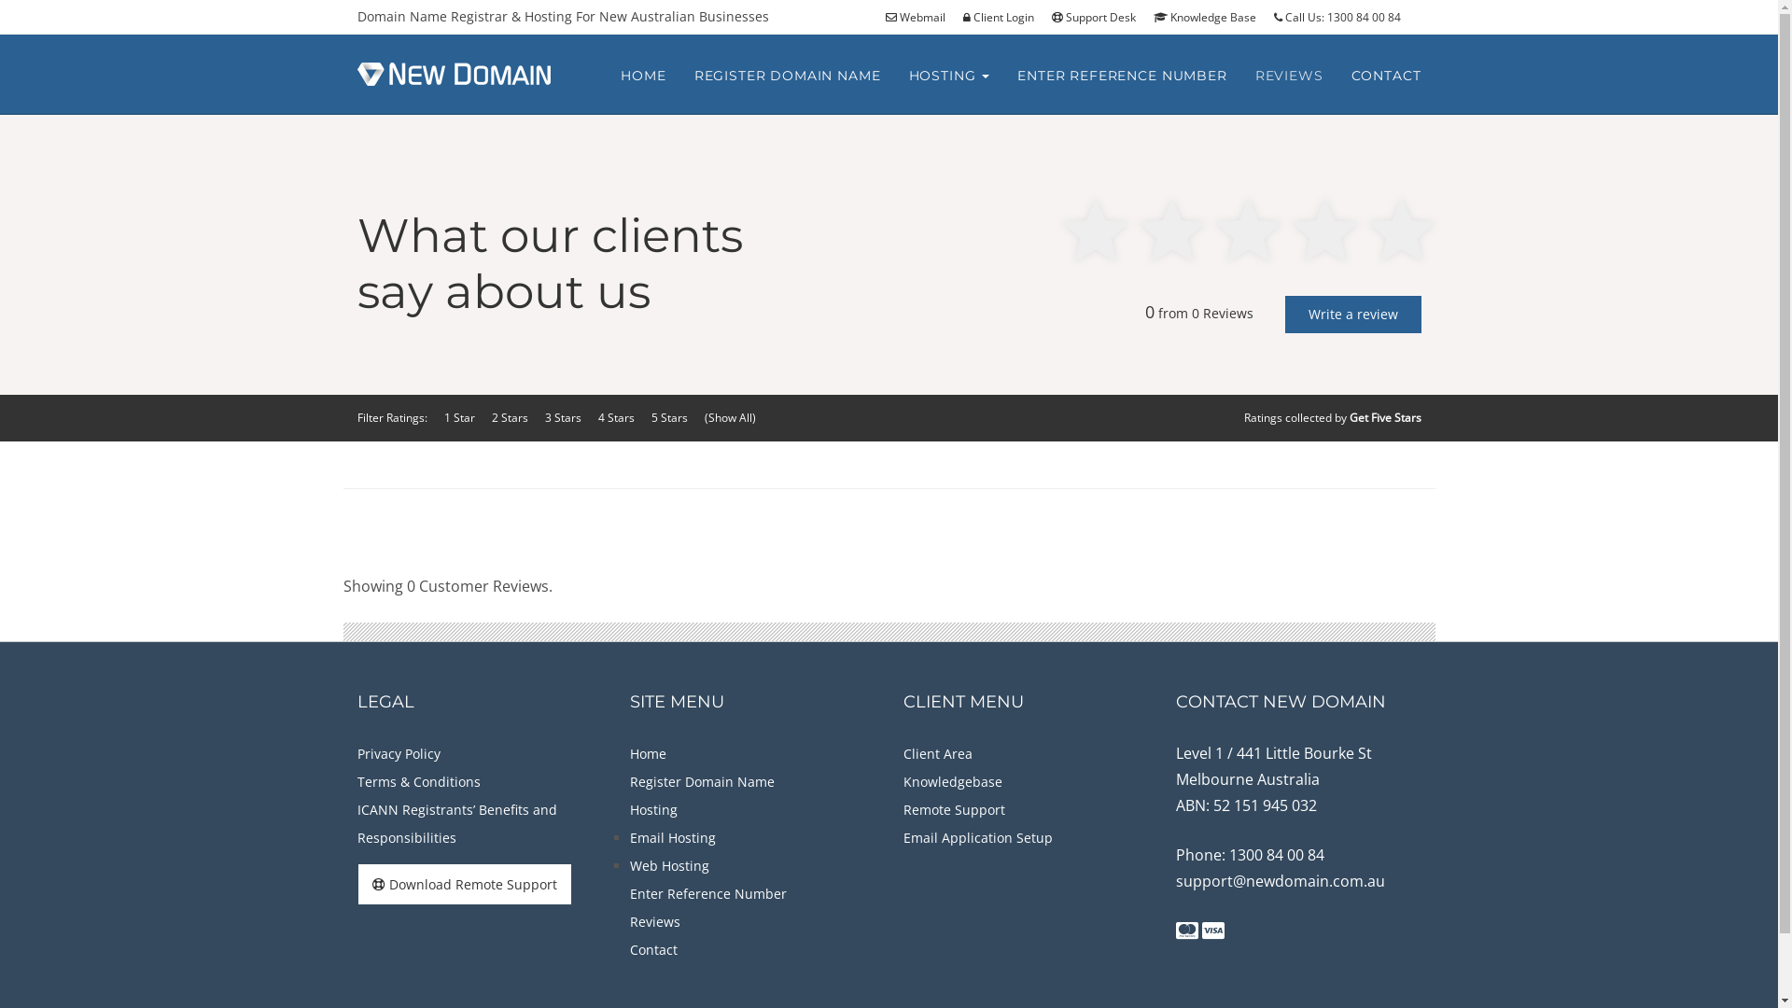 This screenshot has height=1008, width=1792. What do you see at coordinates (616, 418) in the screenshot?
I see `4 Stars` at bounding box center [616, 418].